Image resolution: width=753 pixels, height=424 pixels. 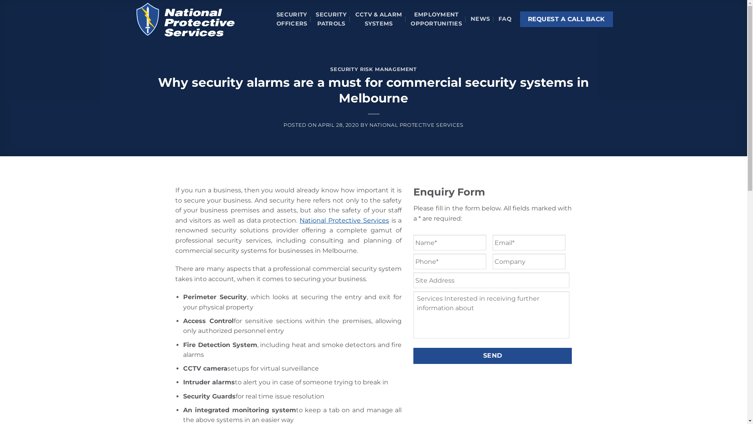 What do you see at coordinates (436, 19) in the screenshot?
I see `EMPLOYMENT
OPPORTUNITIES` at bounding box center [436, 19].